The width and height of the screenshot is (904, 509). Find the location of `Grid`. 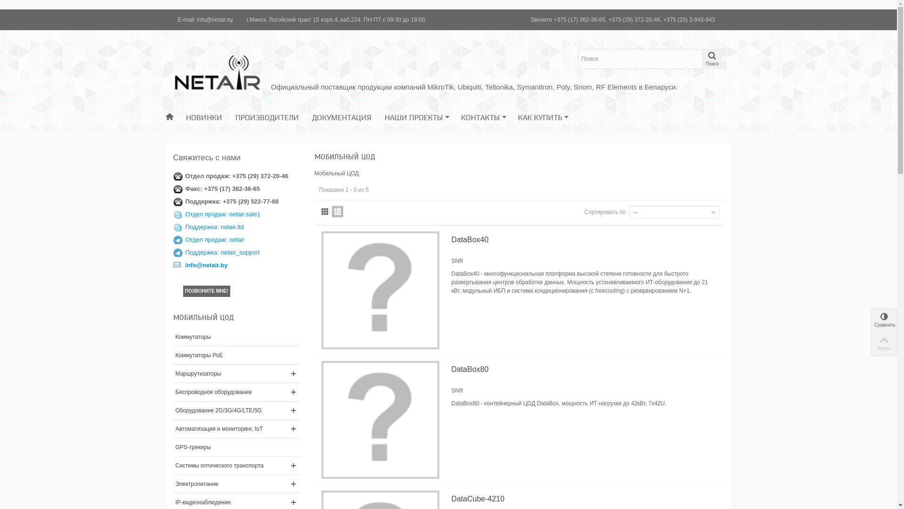

Grid is located at coordinates (325, 212).